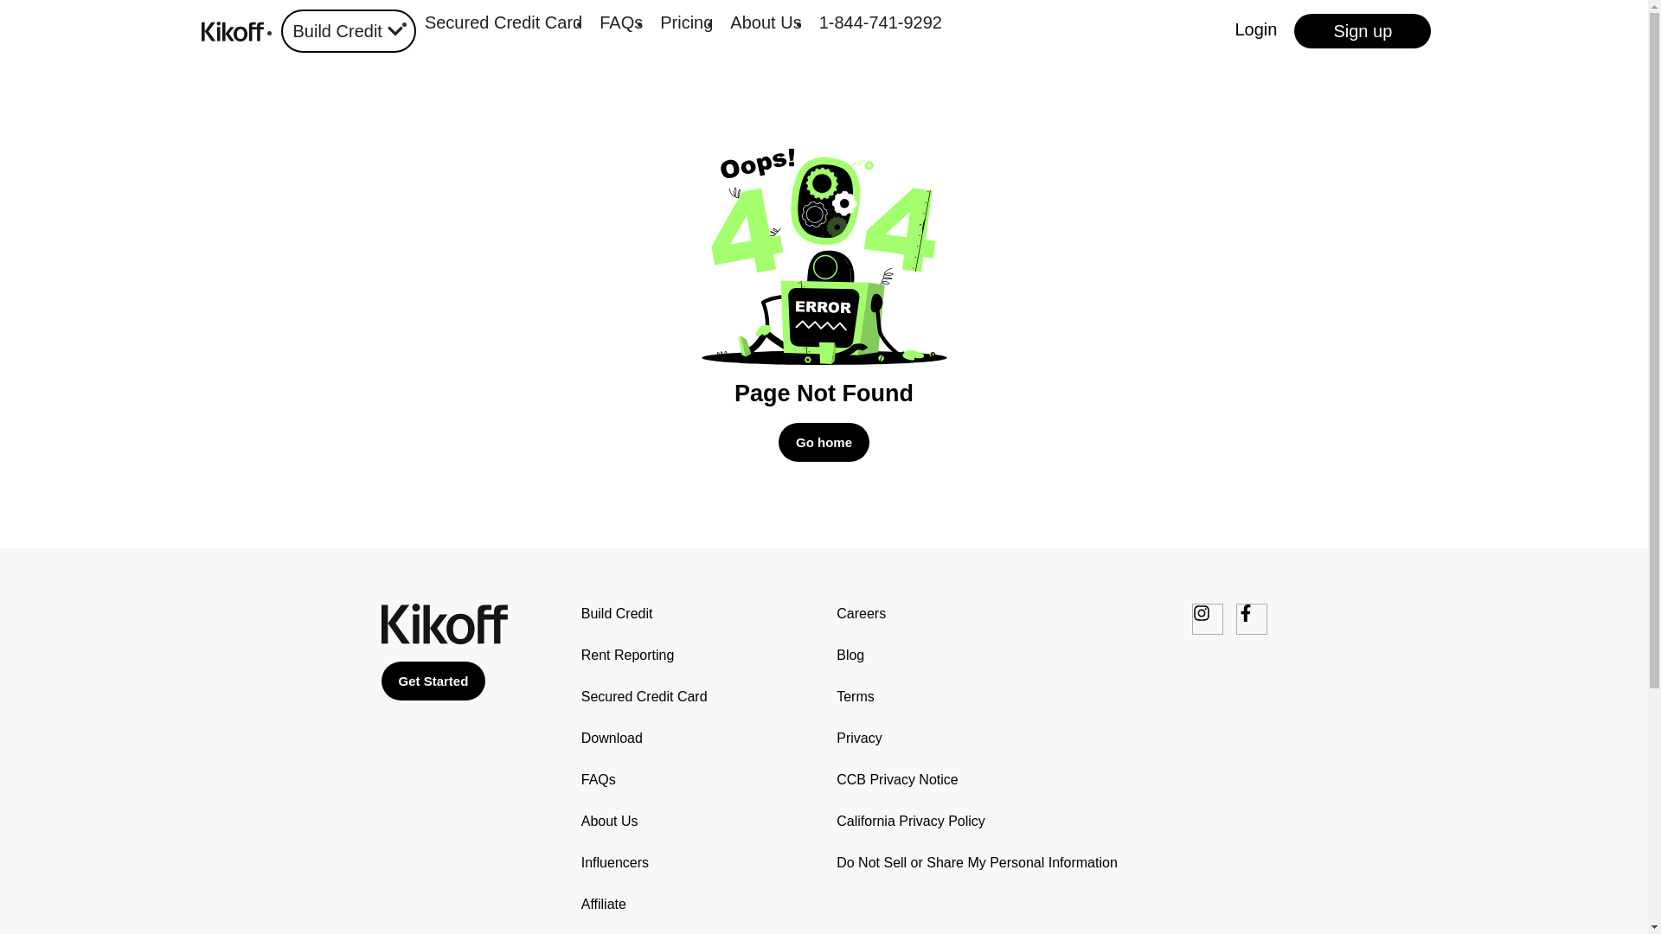  I want to click on Build Credit, so click(644, 614).